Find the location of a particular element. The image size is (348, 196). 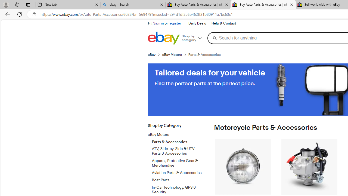

Daily Deals is located at coordinates (197, 23).